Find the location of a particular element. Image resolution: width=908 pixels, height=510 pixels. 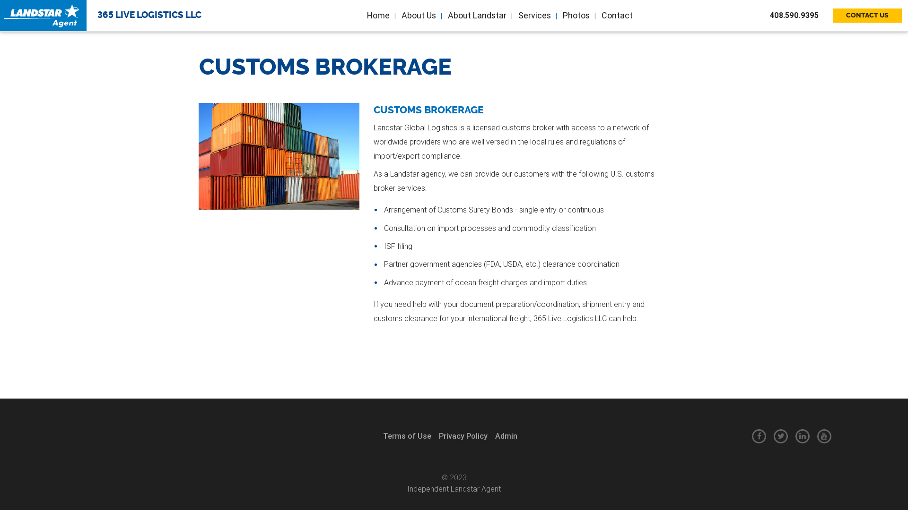

linkedin is located at coordinates (803, 436).